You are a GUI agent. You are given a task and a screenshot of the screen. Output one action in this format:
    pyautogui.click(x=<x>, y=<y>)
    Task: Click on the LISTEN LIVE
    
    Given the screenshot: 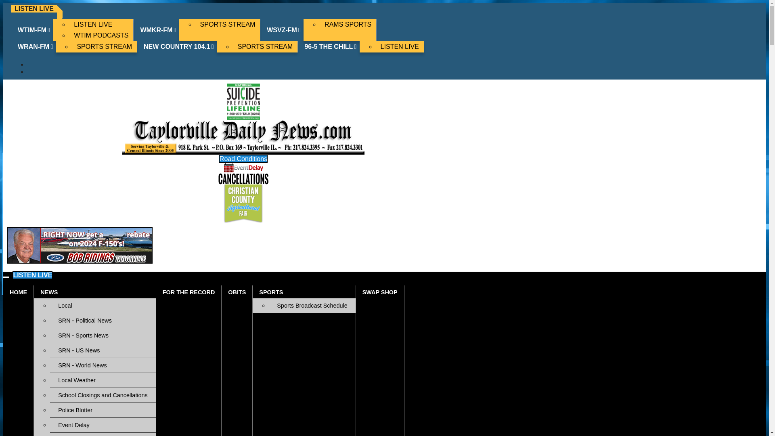 What is the action you would take?
    pyautogui.click(x=32, y=275)
    